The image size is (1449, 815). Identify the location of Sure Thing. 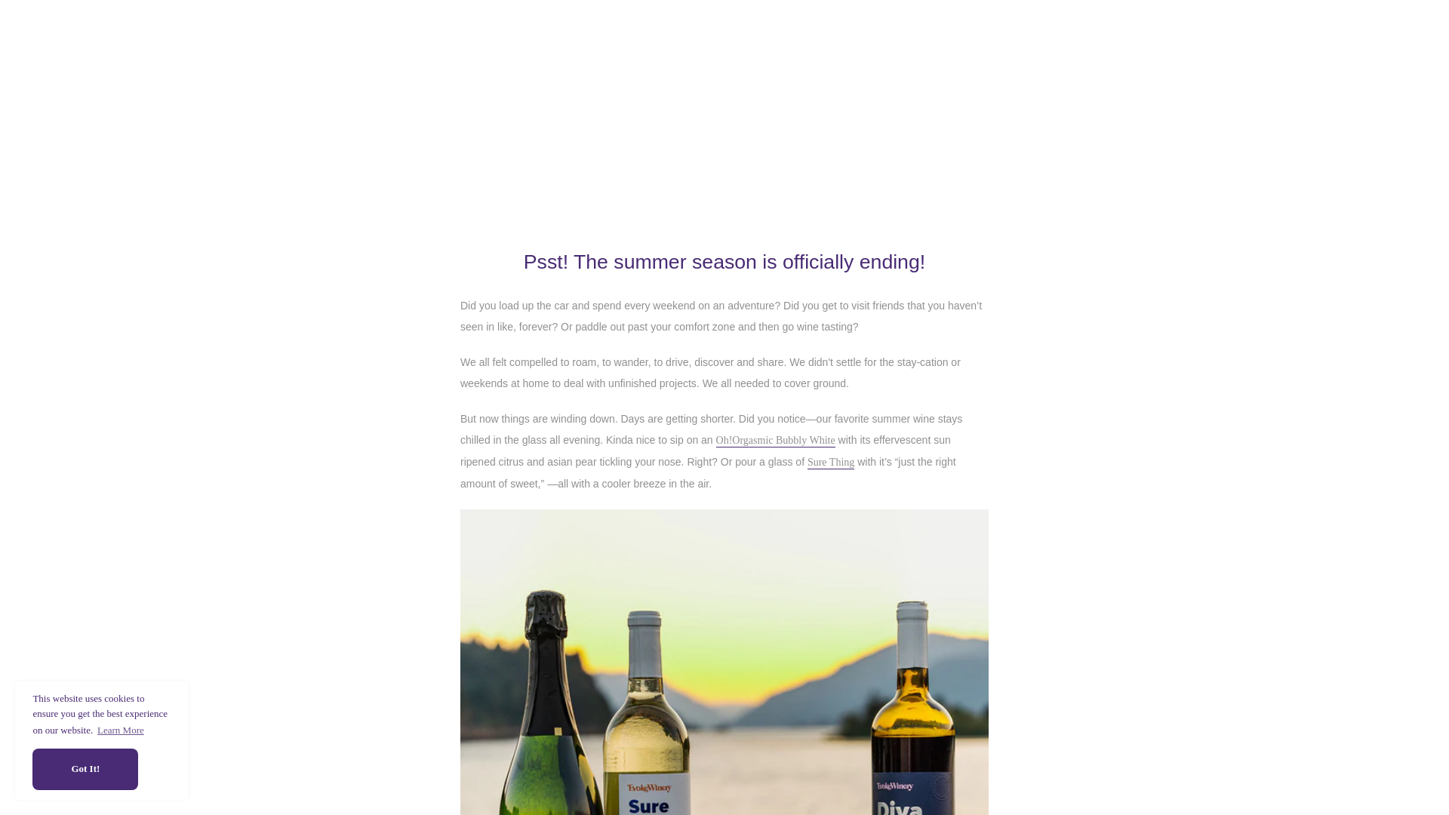
(830, 462).